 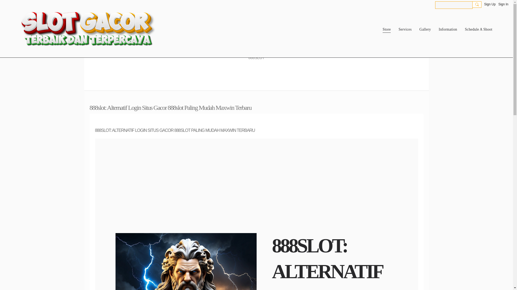 What do you see at coordinates (448, 30) in the screenshot?
I see `Information` at bounding box center [448, 30].